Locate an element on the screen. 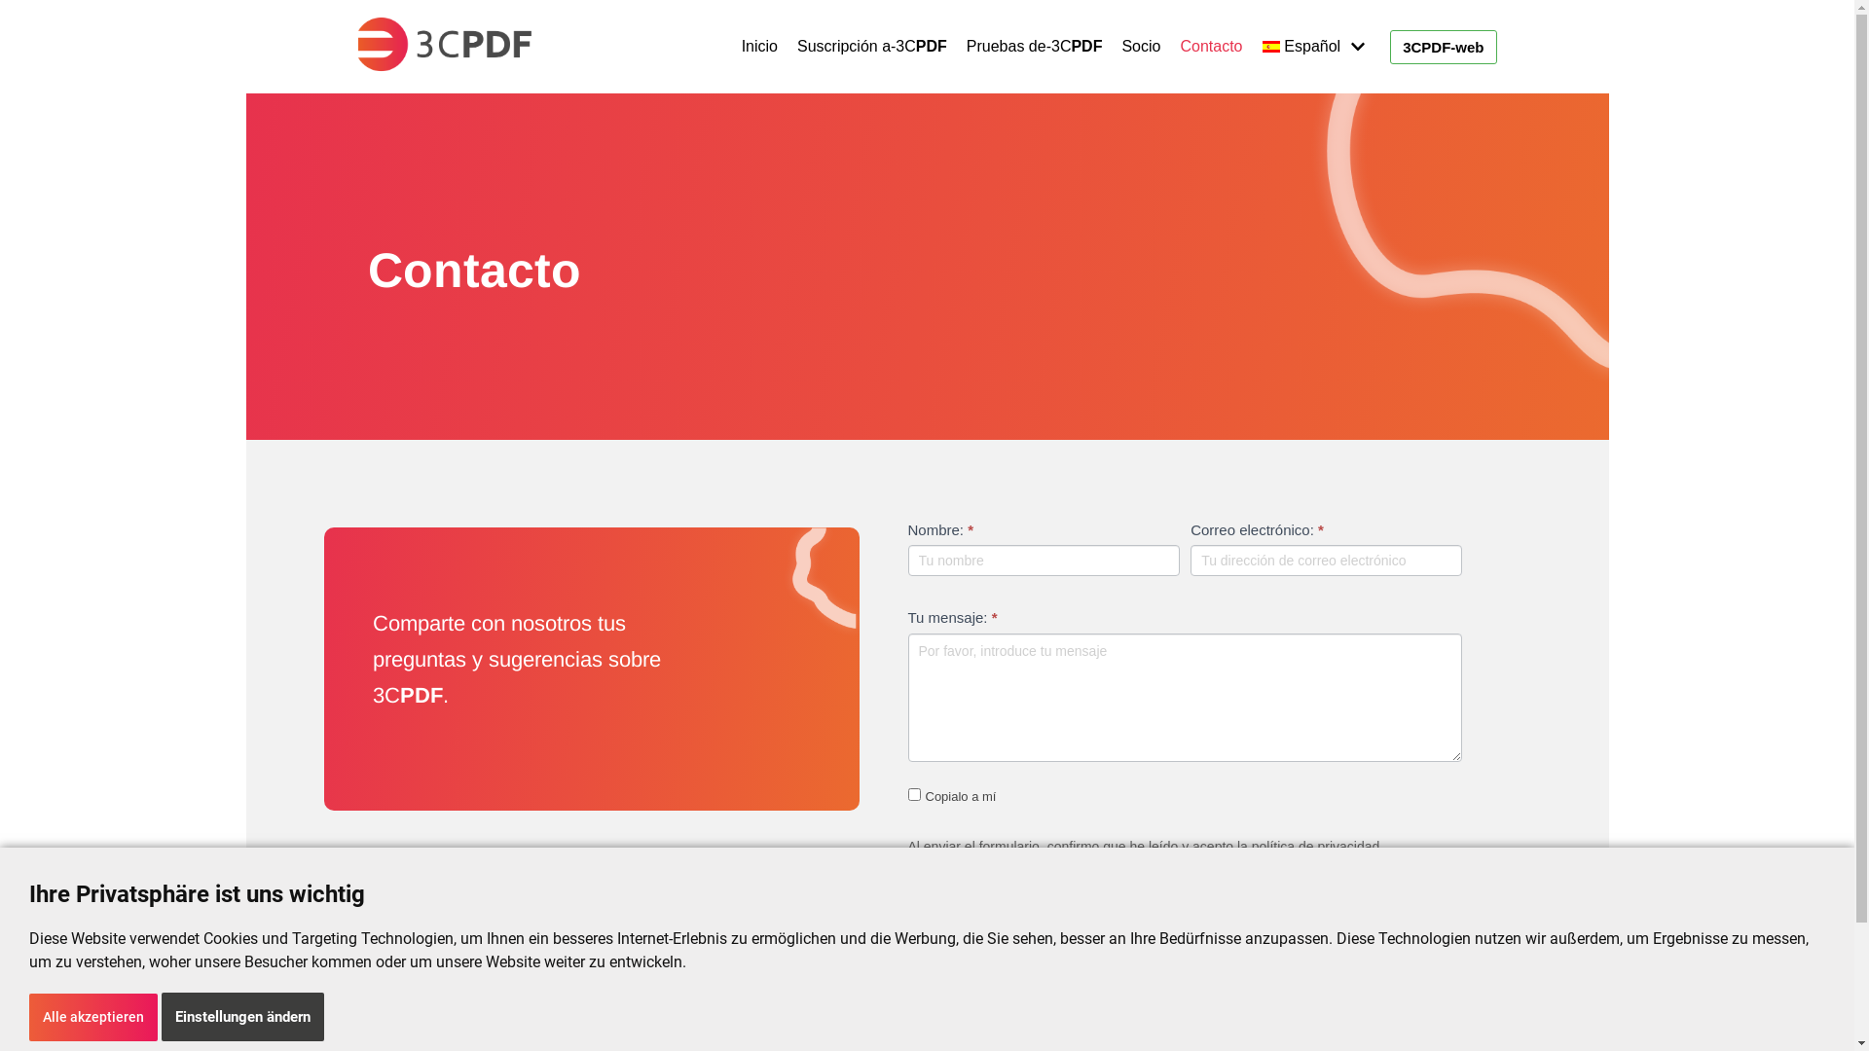 The image size is (1869, 1051). ENVIAR AHORA is located at coordinates (981, 926).